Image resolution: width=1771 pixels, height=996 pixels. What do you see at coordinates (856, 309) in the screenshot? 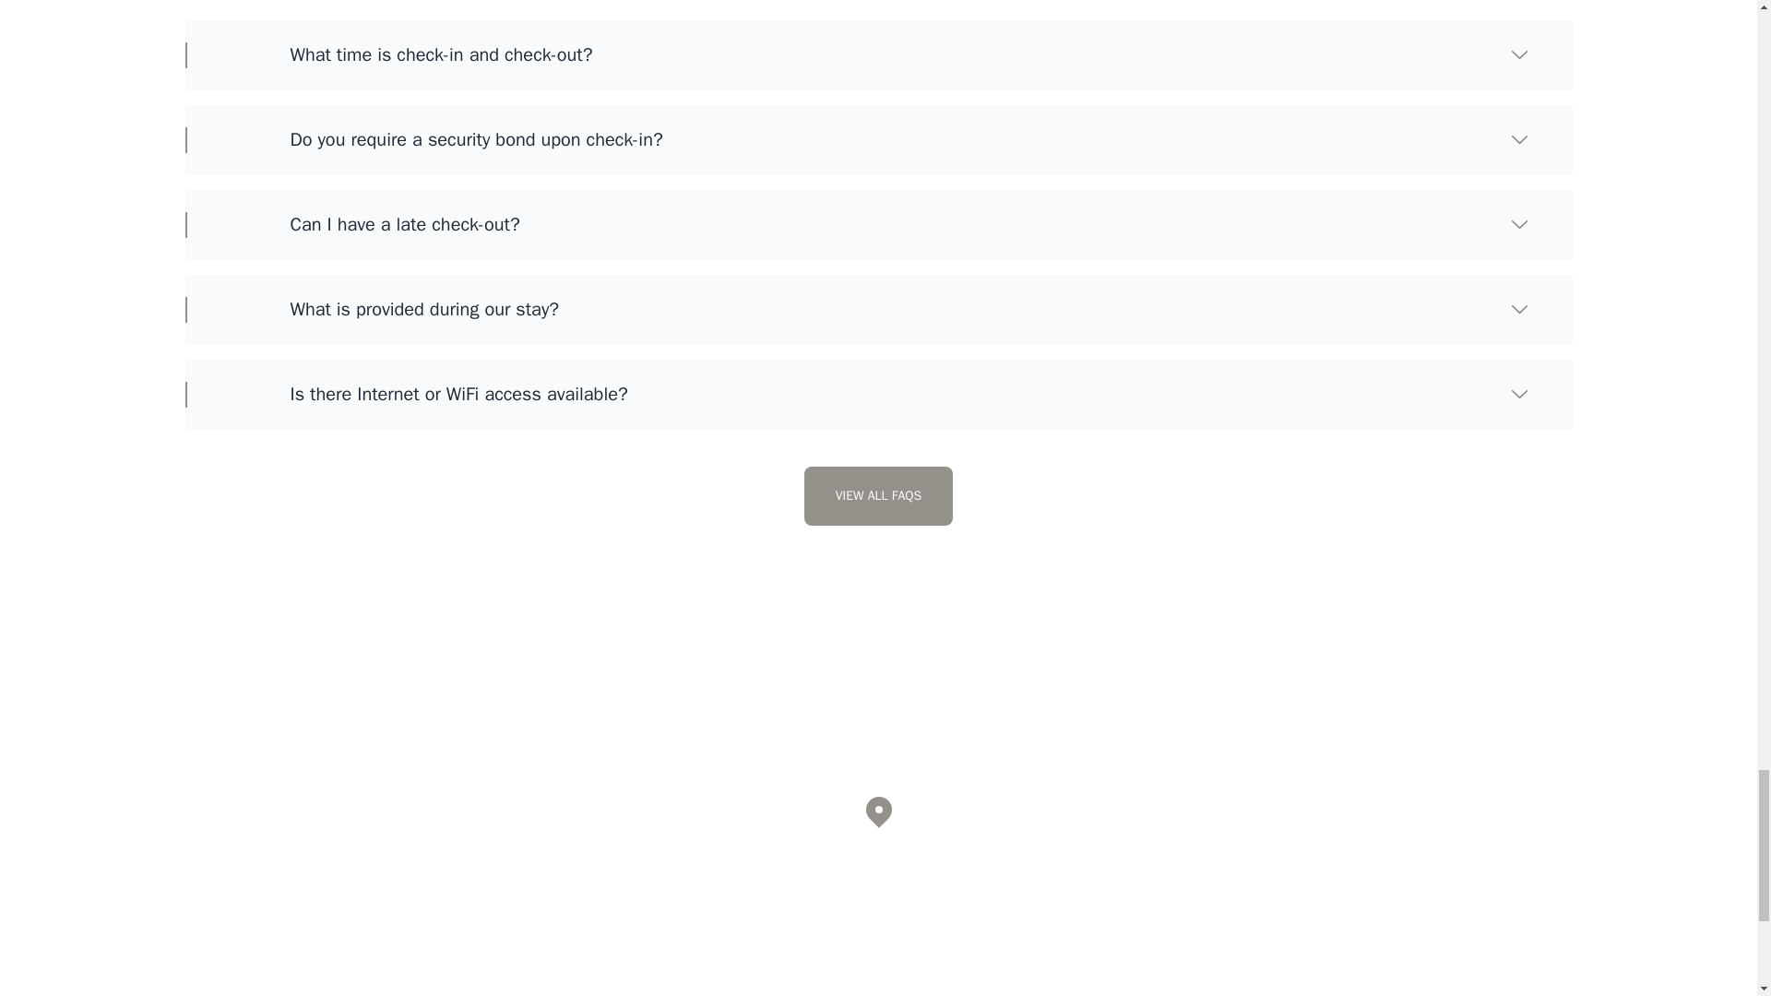
I see `What is provided during our stay?` at bounding box center [856, 309].